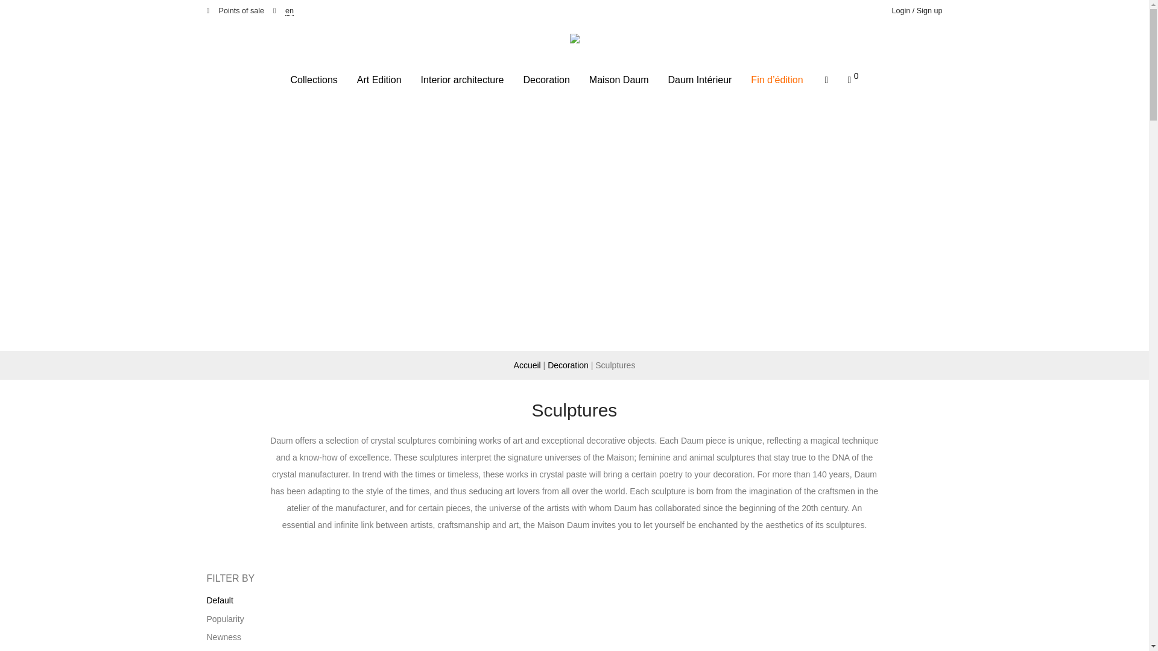  What do you see at coordinates (546, 80) in the screenshot?
I see `Decoration` at bounding box center [546, 80].